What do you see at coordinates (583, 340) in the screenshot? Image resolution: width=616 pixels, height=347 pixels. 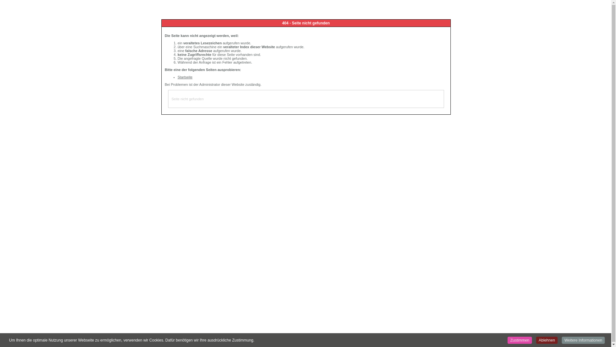 I see `Weitere Informationen` at bounding box center [583, 340].